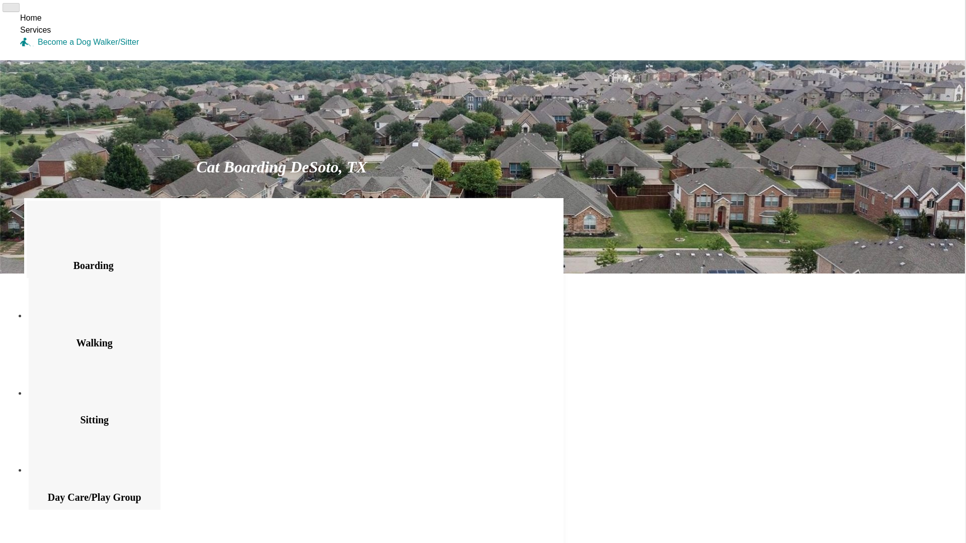  Describe the element at coordinates (35, 30) in the screenshot. I see `Services` at that location.